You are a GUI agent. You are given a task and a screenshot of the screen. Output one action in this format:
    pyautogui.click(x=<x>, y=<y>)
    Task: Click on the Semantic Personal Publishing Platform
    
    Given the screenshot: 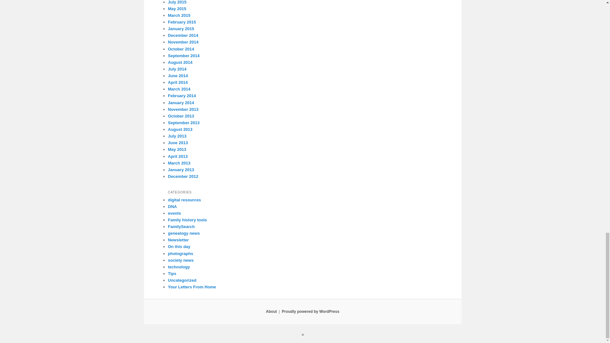 What is the action you would take?
    pyautogui.click(x=310, y=312)
    